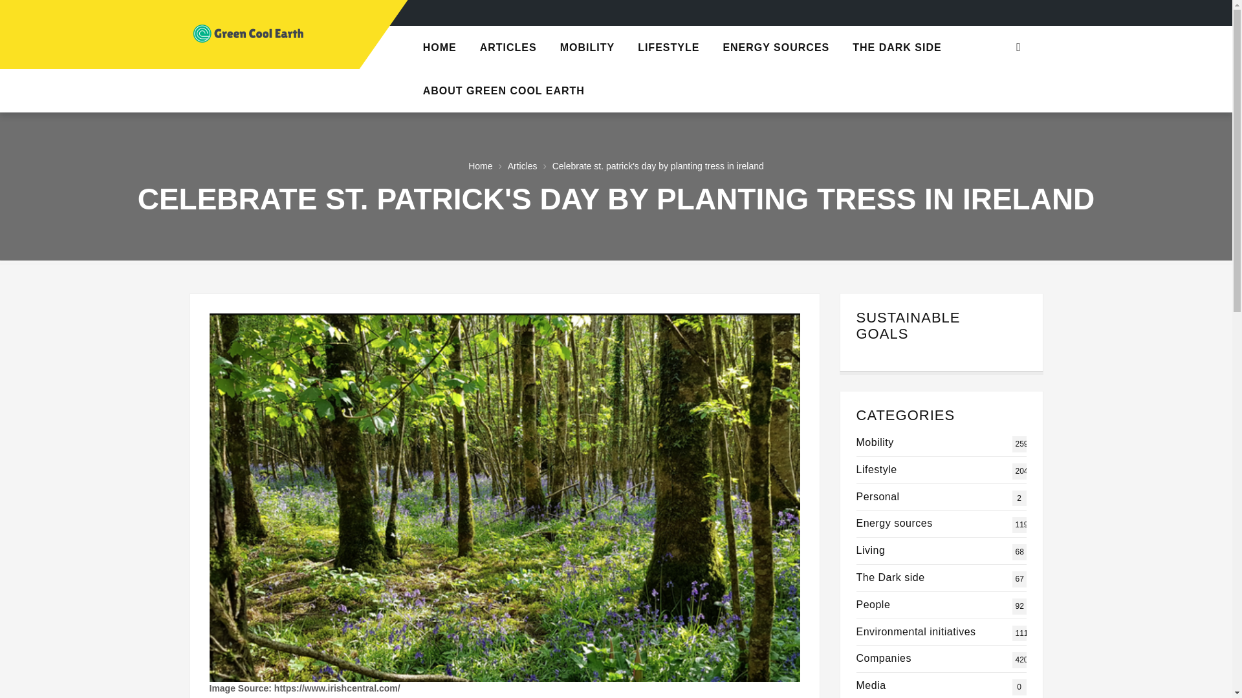 The width and height of the screenshot is (1242, 698). What do you see at coordinates (897, 47) in the screenshot?
I see `THE DARK SIDE` at bounding box center [897, 47].